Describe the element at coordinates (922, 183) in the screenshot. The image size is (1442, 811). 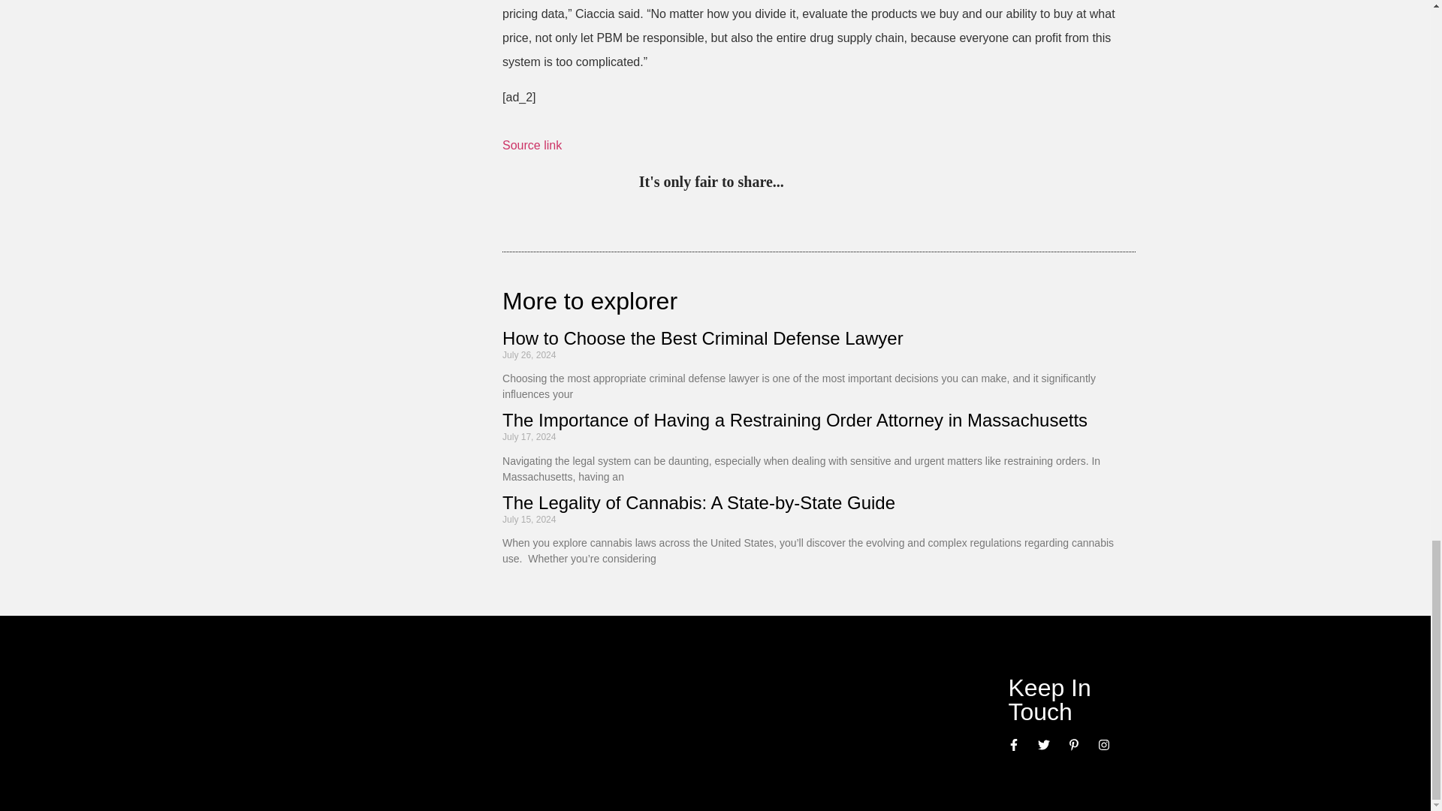
I see `facebook` at that location.